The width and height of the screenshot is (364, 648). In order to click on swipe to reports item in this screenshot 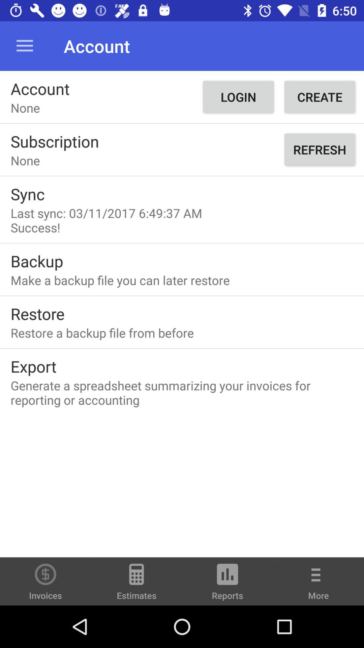, I will do `click(227, 585)`.